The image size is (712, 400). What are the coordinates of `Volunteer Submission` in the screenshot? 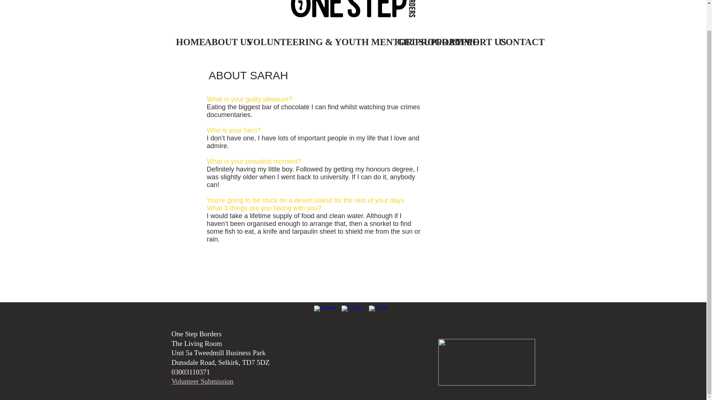 It's located at (202, 381).